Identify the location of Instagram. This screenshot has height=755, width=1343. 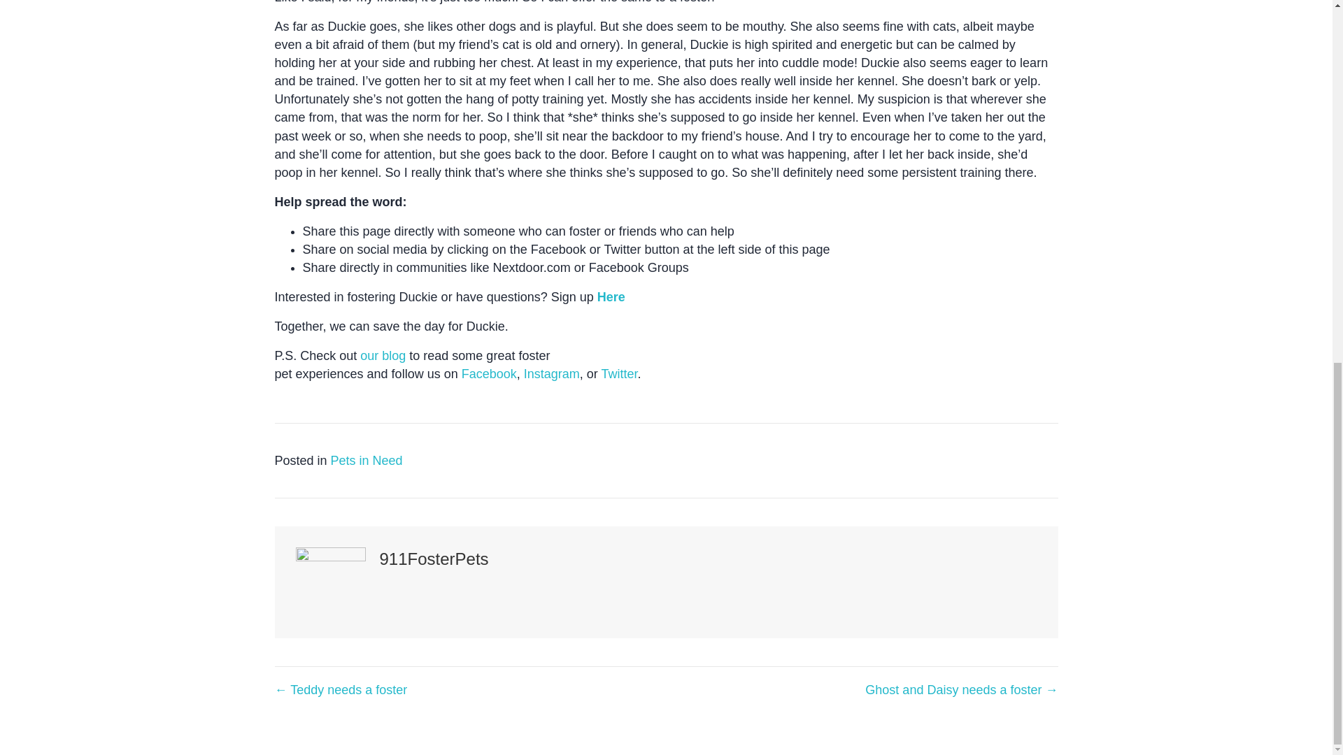
(551, 373).